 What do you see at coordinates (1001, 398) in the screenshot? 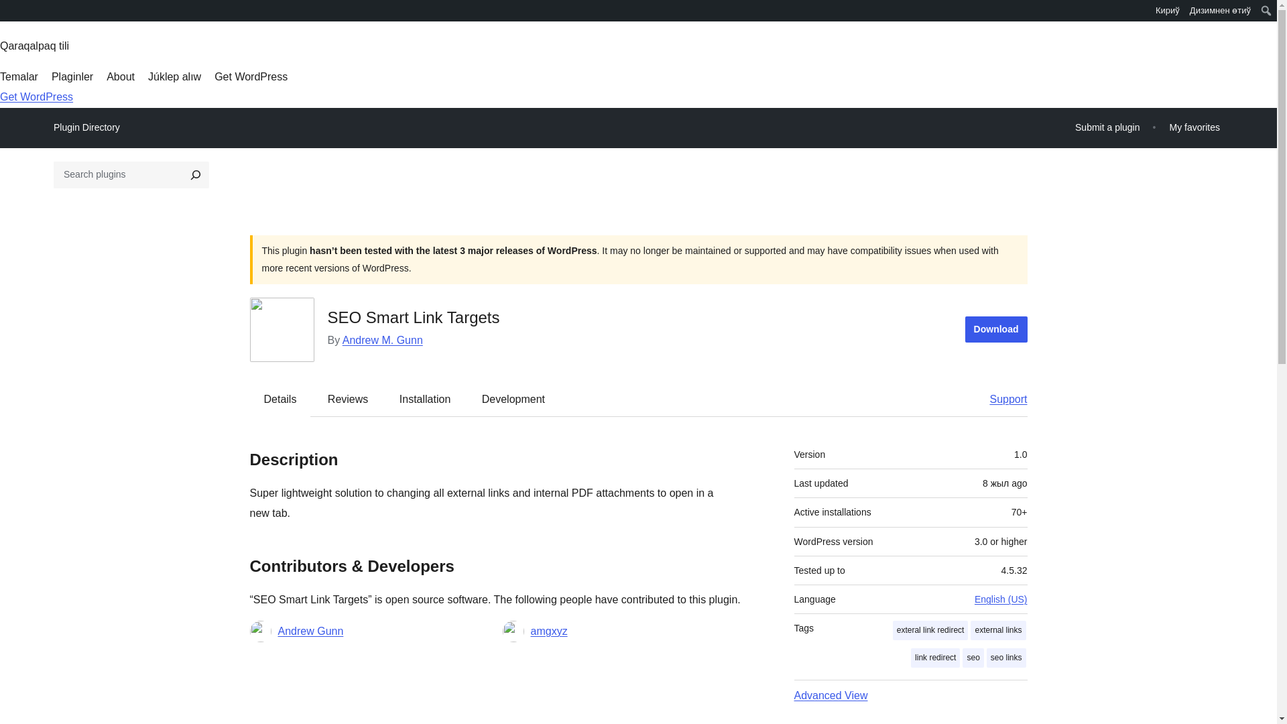
I see `Support` at bounding box center [1001, 398].